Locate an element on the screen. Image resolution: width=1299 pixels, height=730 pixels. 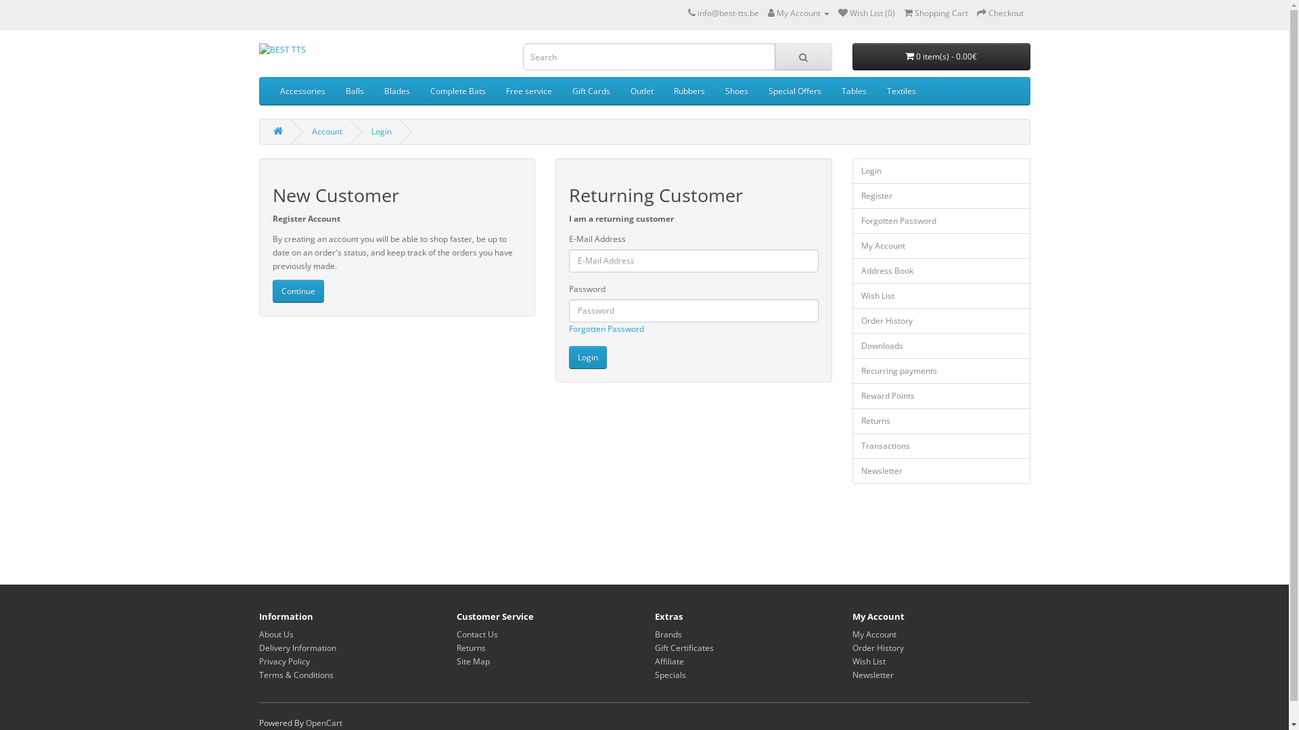
Privacy Policy is located at coordinates (284, 661).